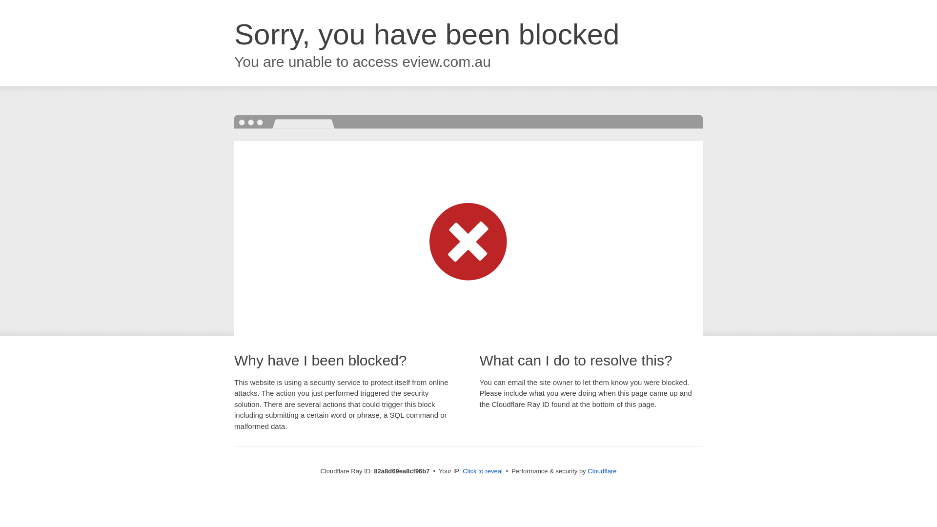  Describe the element at coordinates (483, 471) in the screenshot. I see `Click to reveal` at that location.